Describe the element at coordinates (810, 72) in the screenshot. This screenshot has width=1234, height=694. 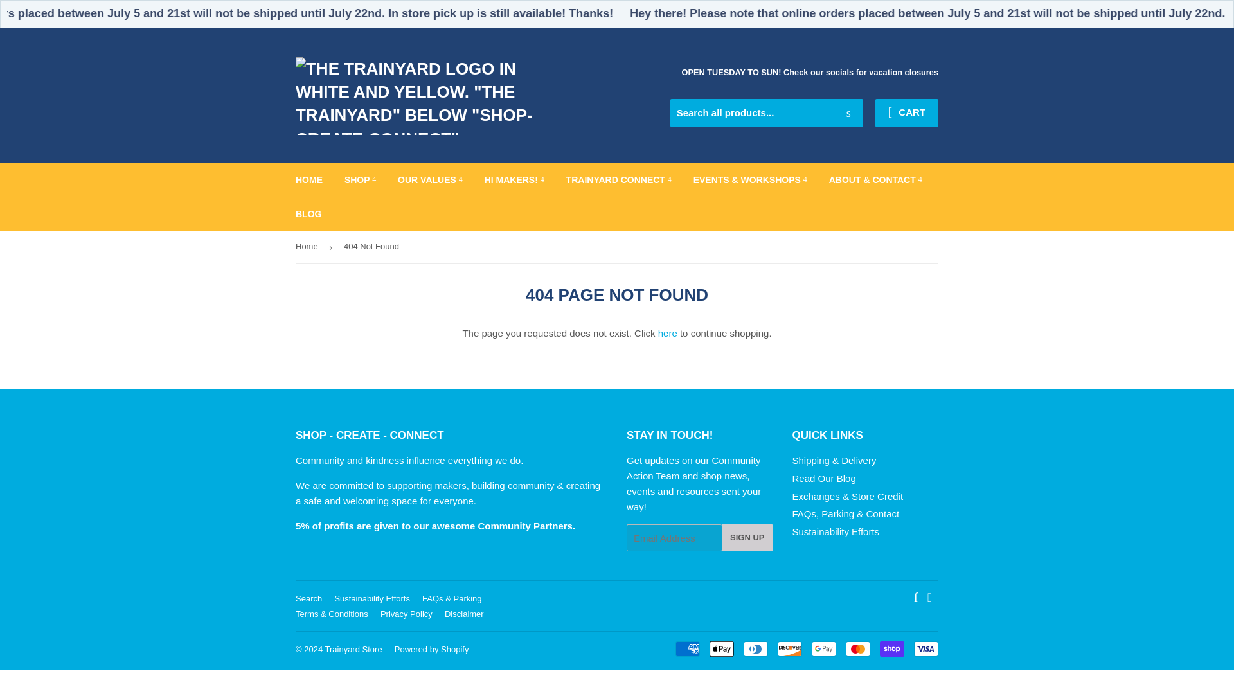
I see `OPEN TUESDAY TO SUN! Check our socials for vacation closures` at that location.